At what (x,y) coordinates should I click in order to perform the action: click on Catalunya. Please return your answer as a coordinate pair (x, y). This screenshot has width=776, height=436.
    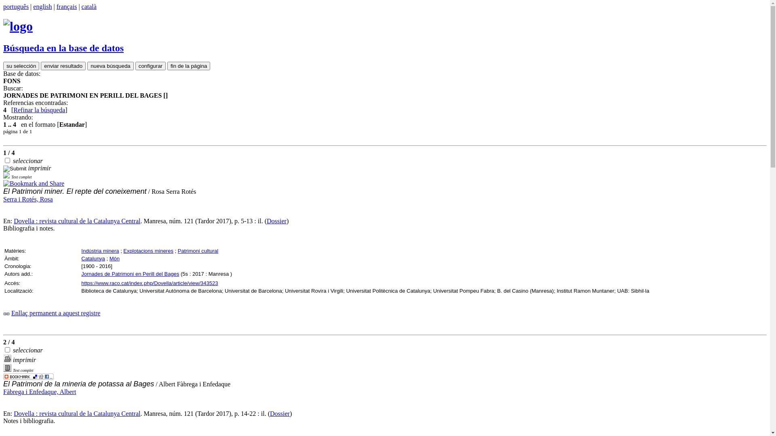
    Looking at the image, I should click on (93, 258).